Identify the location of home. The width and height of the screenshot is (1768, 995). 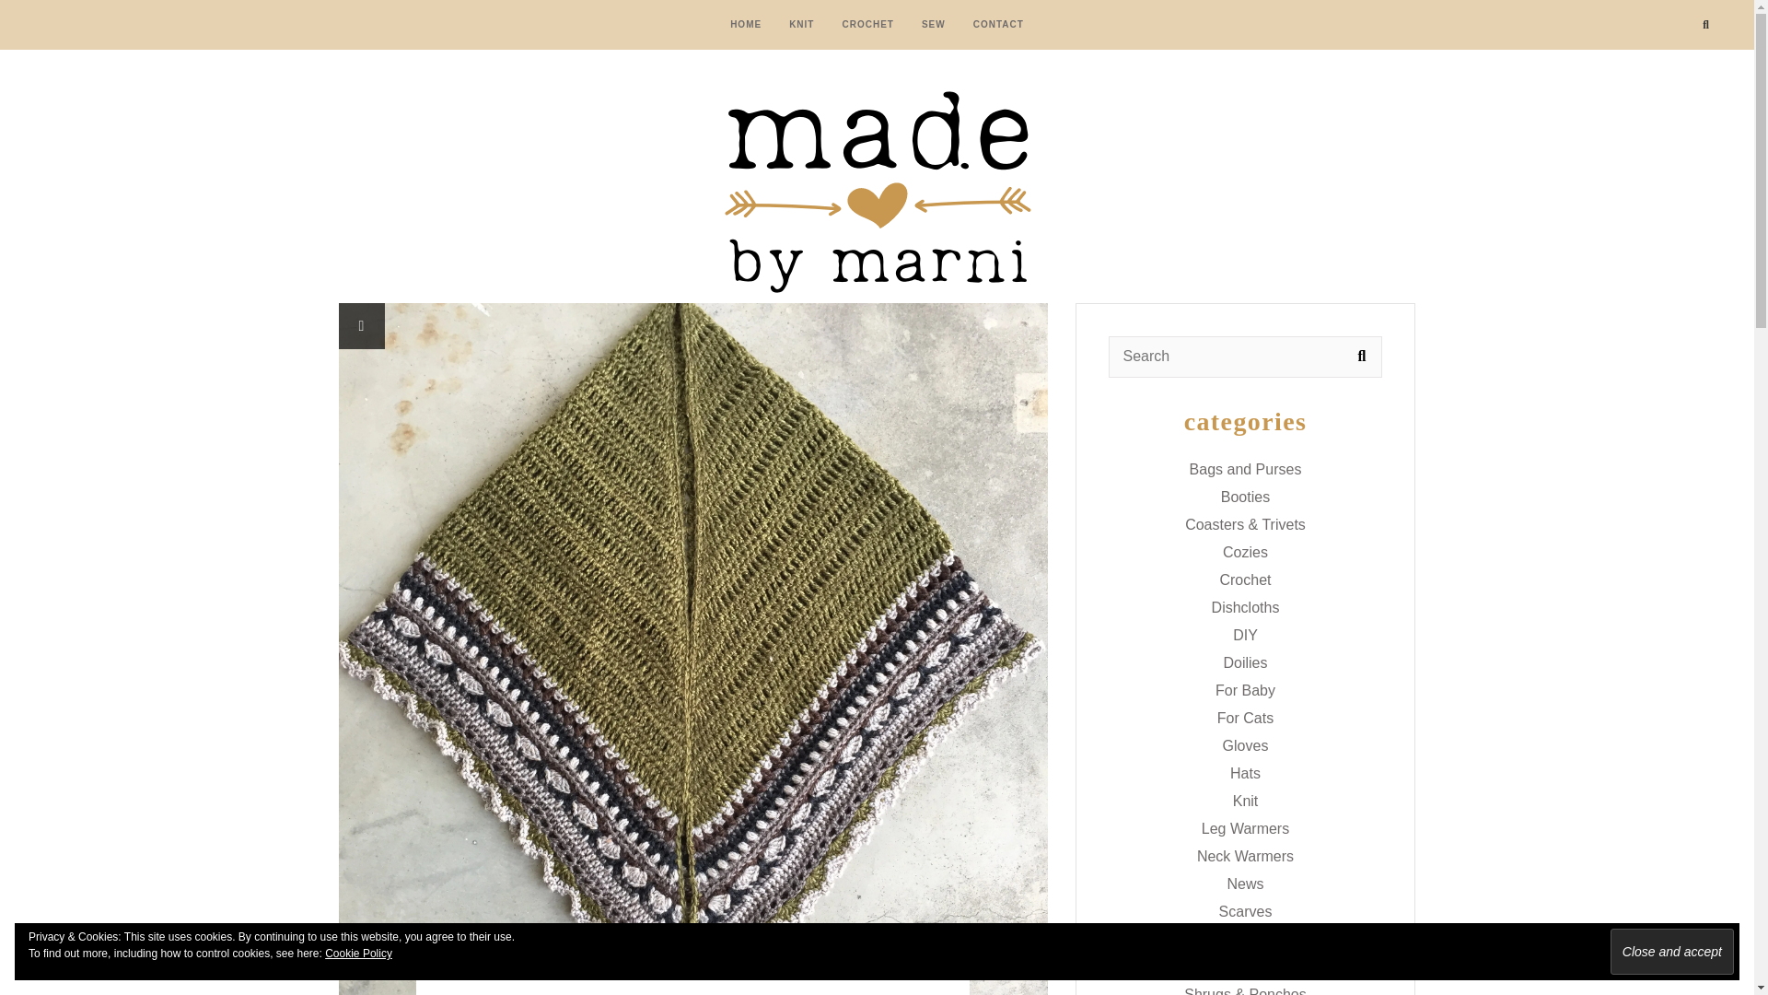
(746, 24).